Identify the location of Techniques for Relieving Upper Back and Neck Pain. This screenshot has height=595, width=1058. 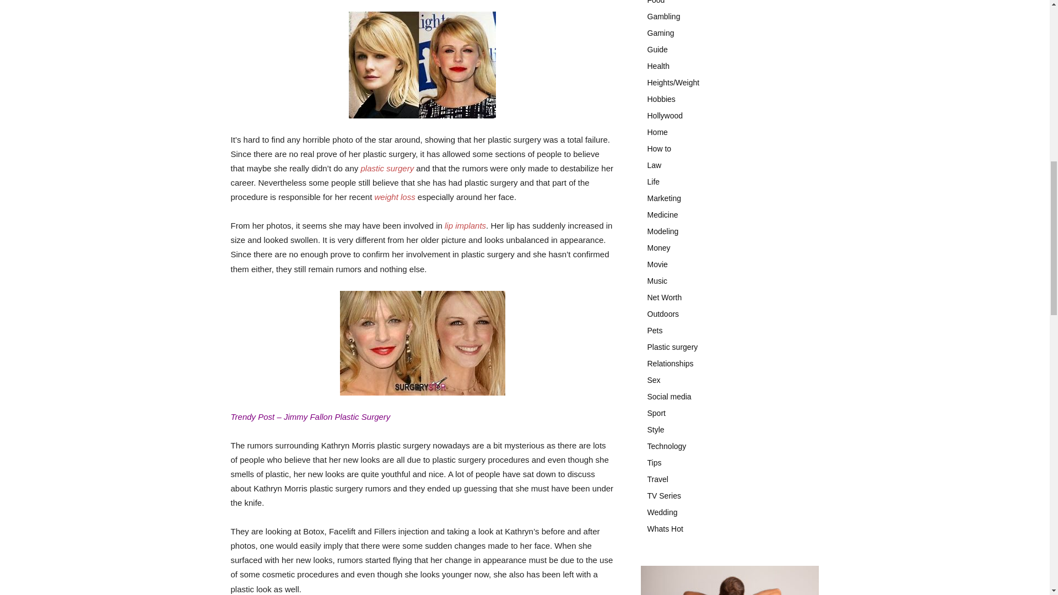
(730, 581).